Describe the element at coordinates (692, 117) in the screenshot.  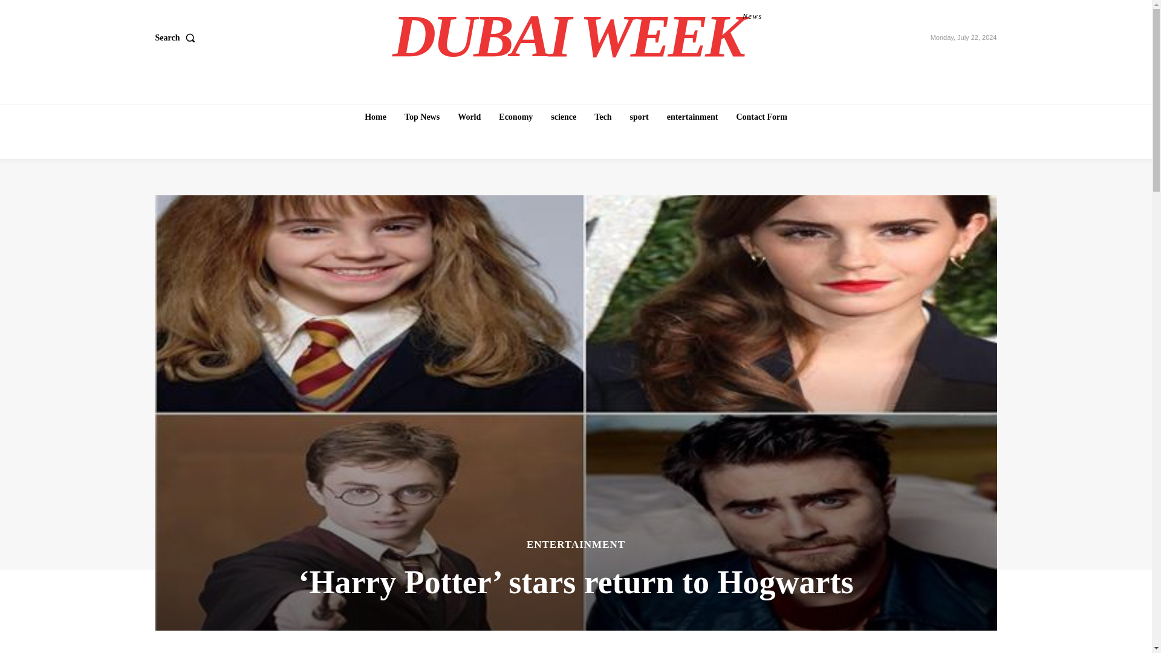
I see `Top News` at that location.